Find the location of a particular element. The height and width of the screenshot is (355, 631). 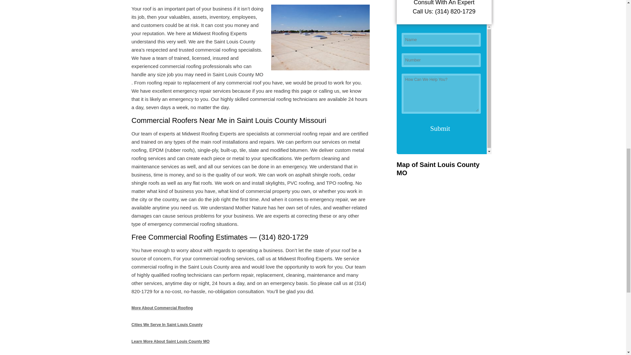

Submit is located at coordinates (440, 129).